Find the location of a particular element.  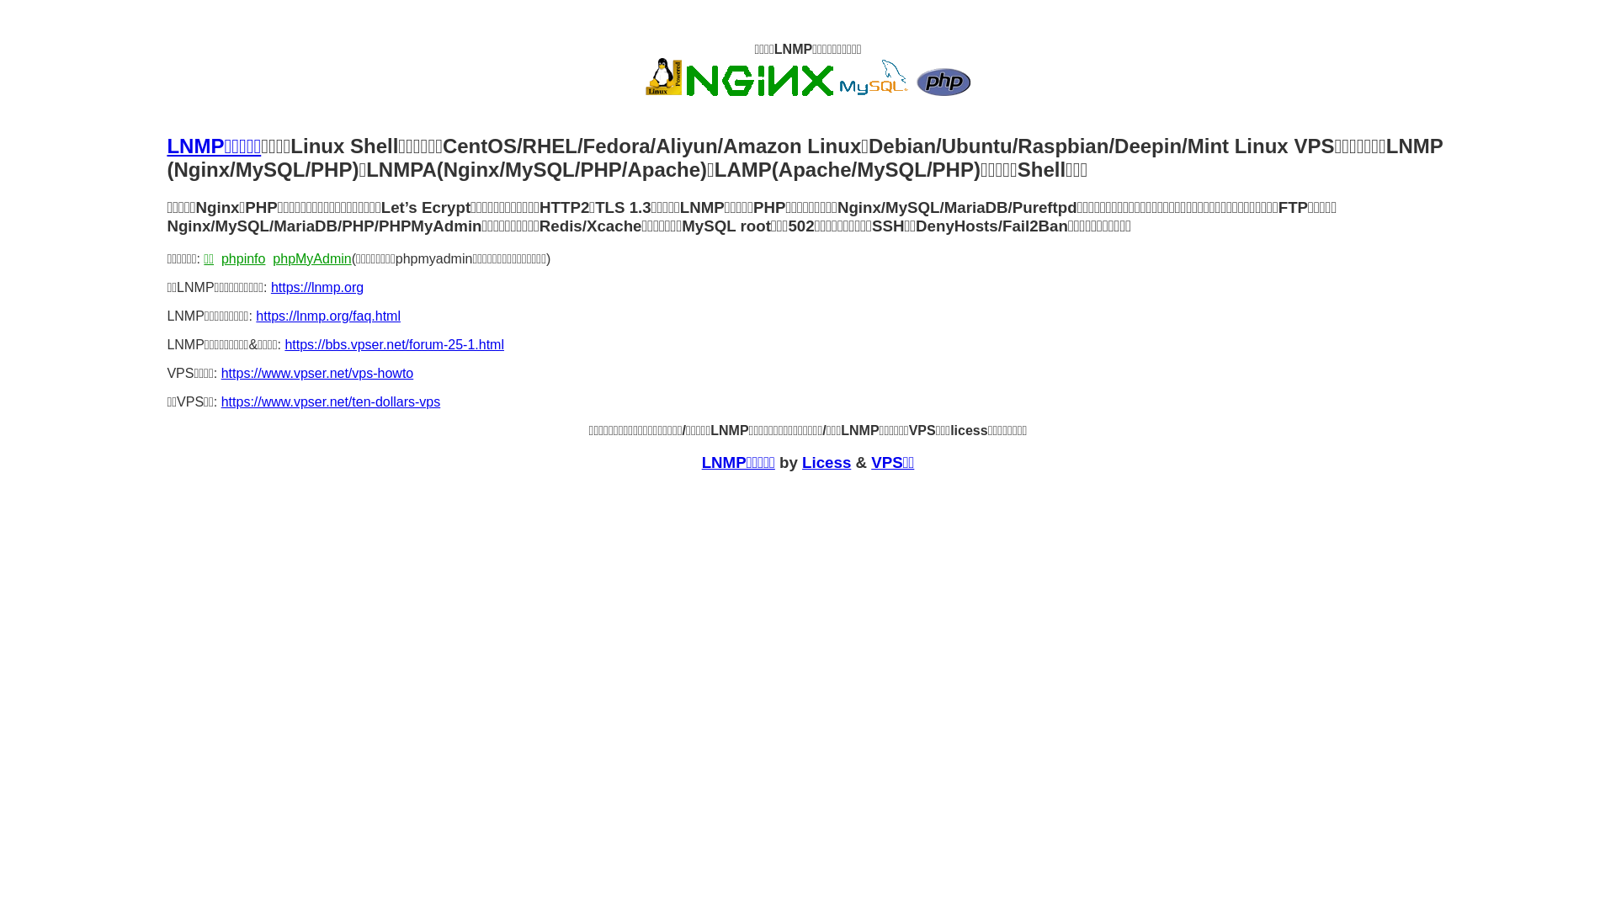

https://www.vpser.net/vps-howto is located at coordinates (317, 374).